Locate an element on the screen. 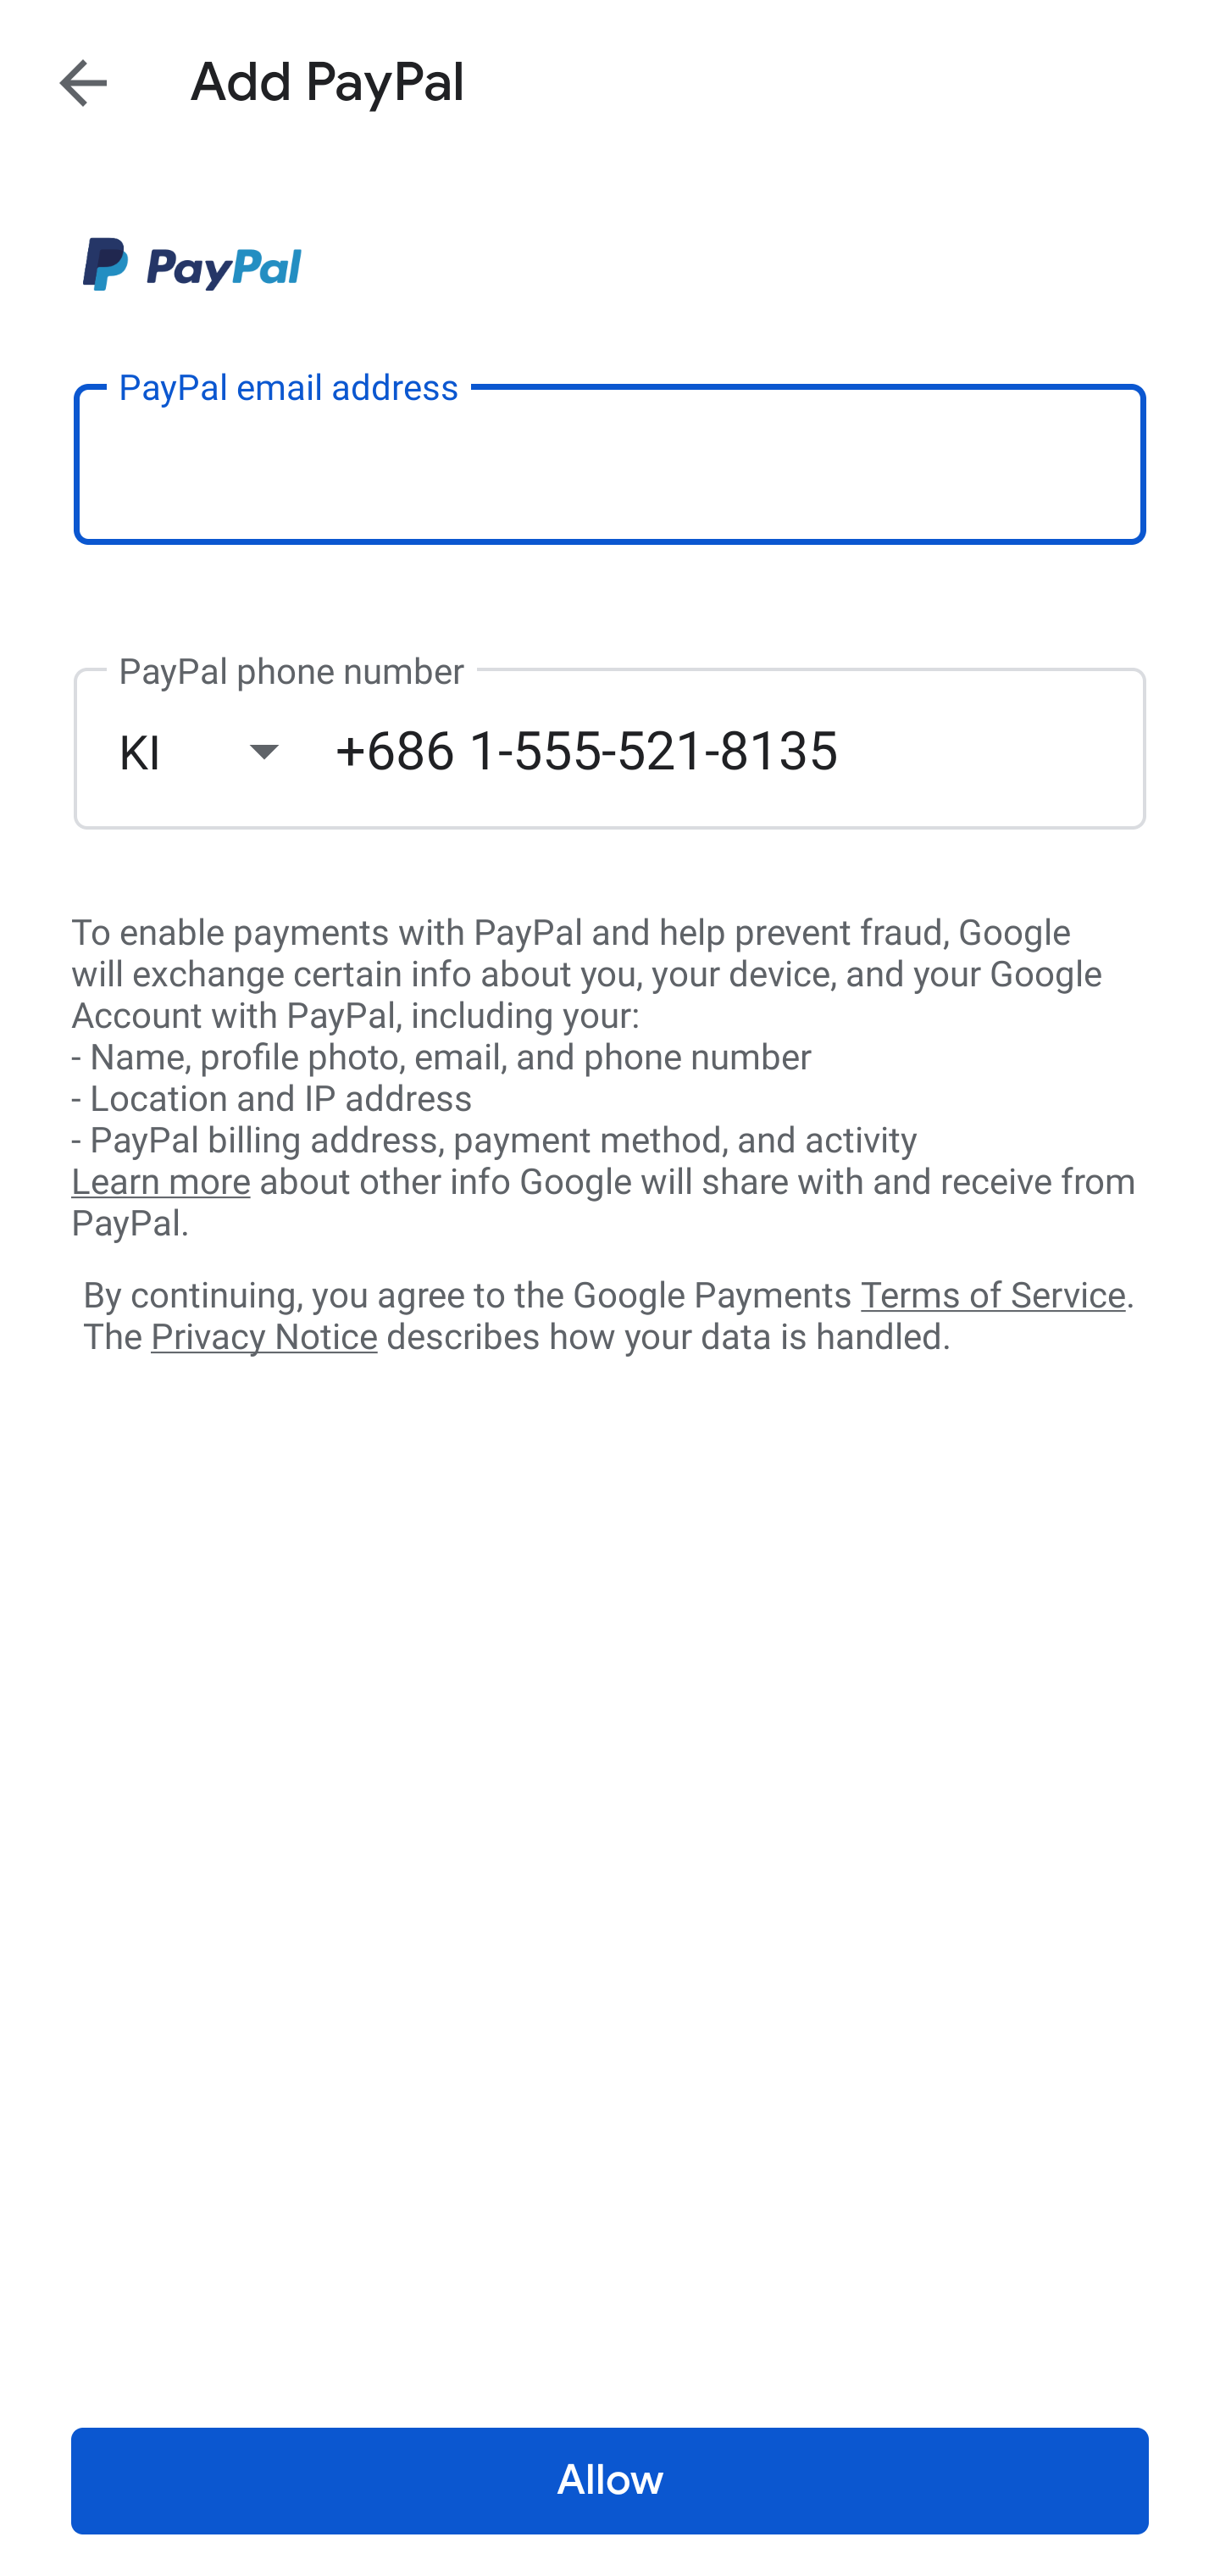  Privacy Notice is located at coordinates (263, 1338).